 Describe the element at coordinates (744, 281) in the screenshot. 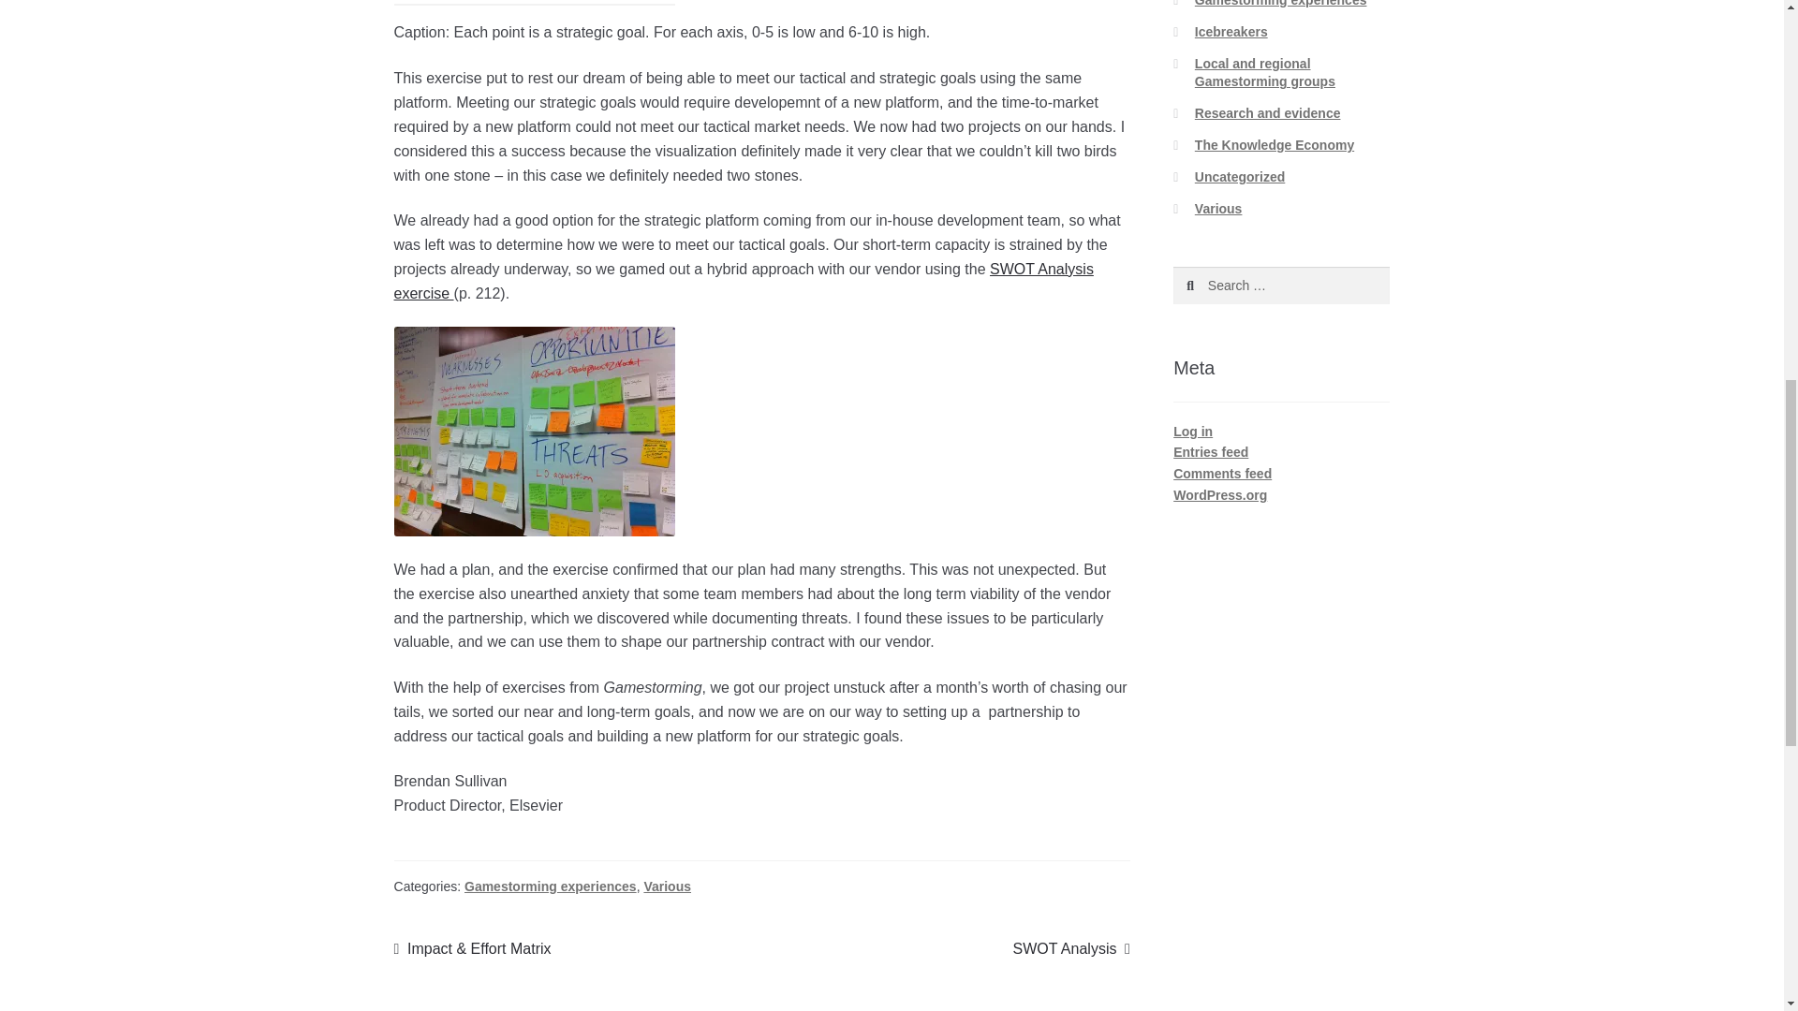

I see `SWOT Analysis exercise` at that location.